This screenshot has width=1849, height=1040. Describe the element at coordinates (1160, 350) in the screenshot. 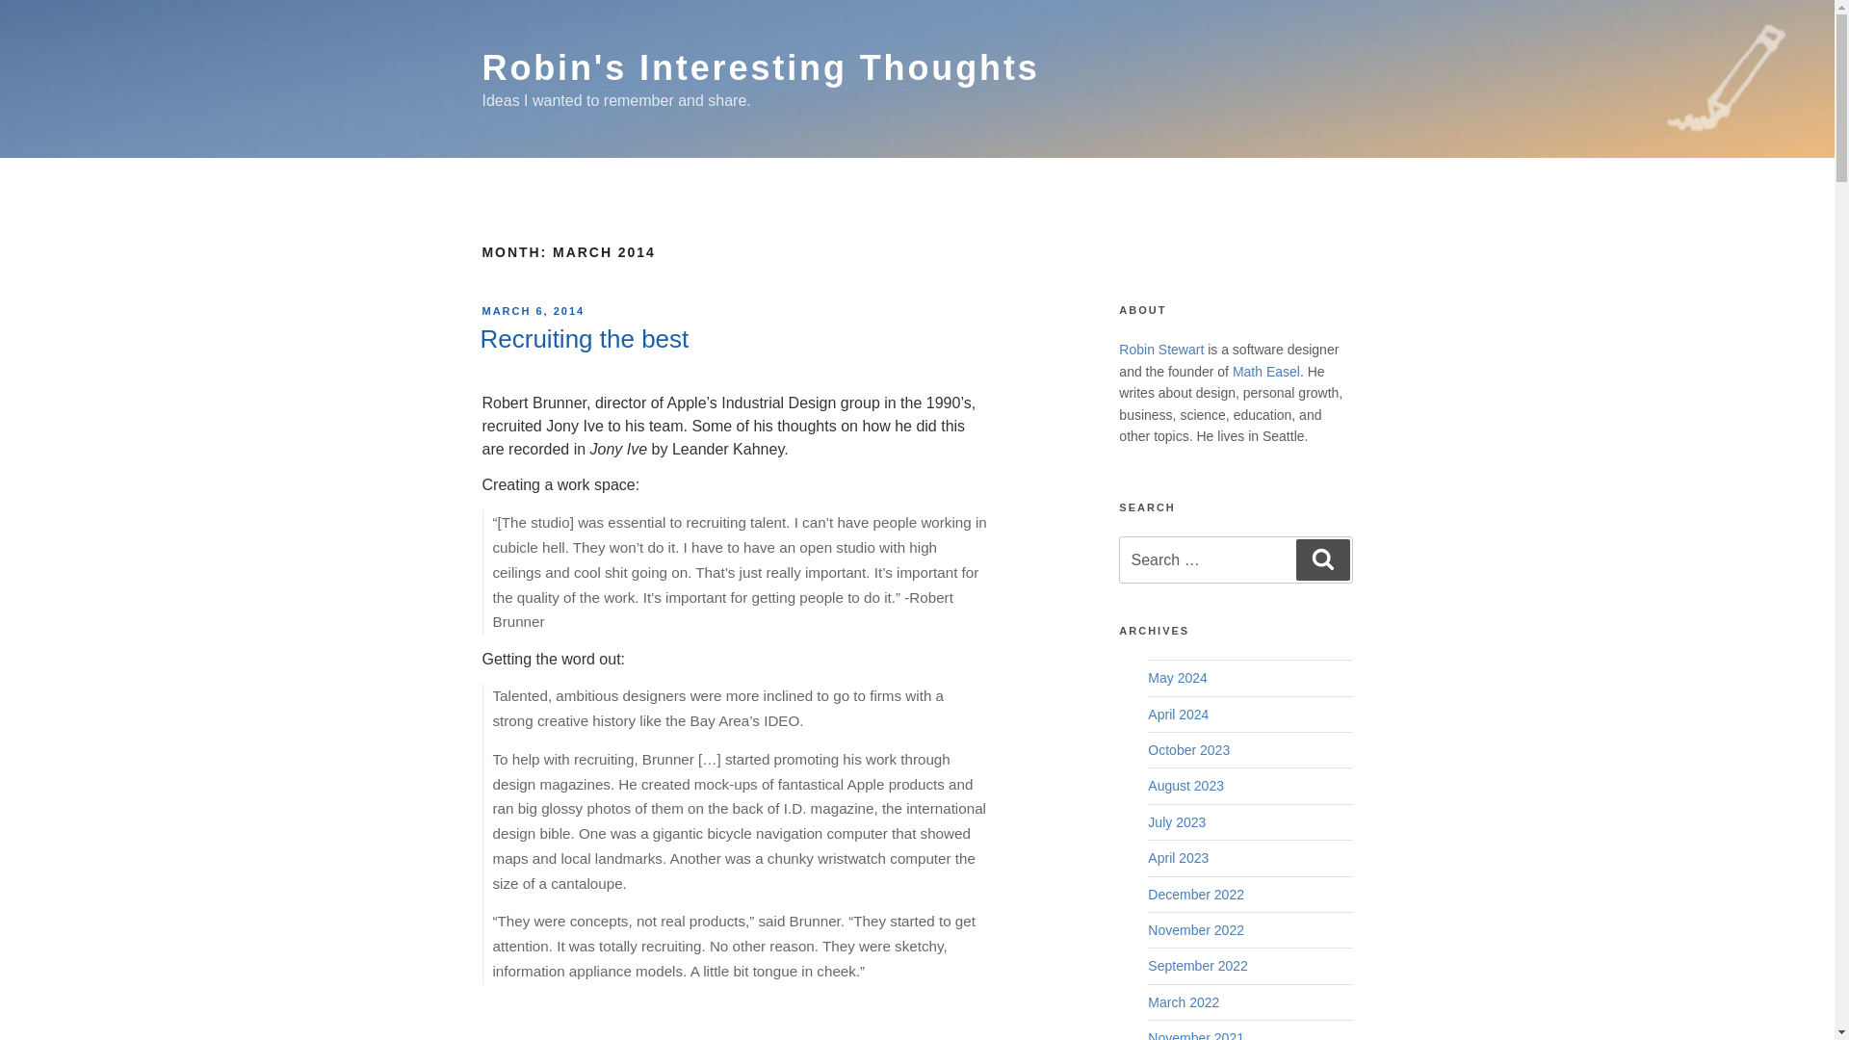

I see `Robin Stewart` at that location.